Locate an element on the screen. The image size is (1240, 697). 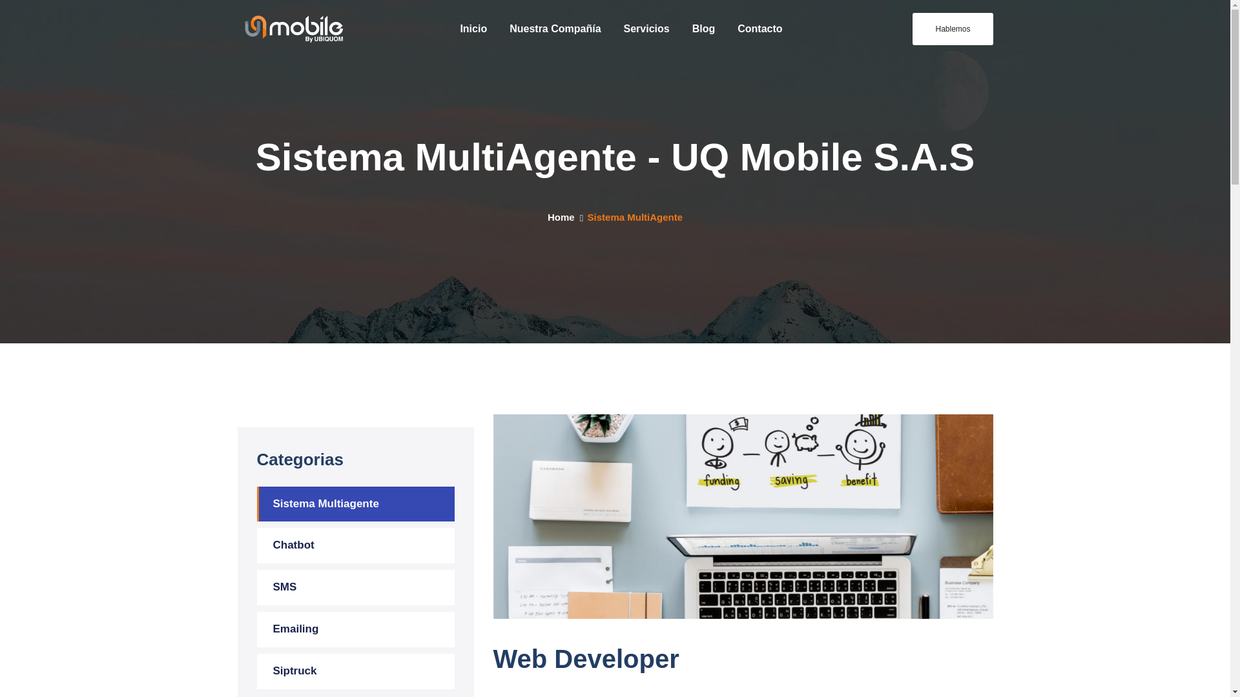
Inicio is located at coordinates (473, 29).